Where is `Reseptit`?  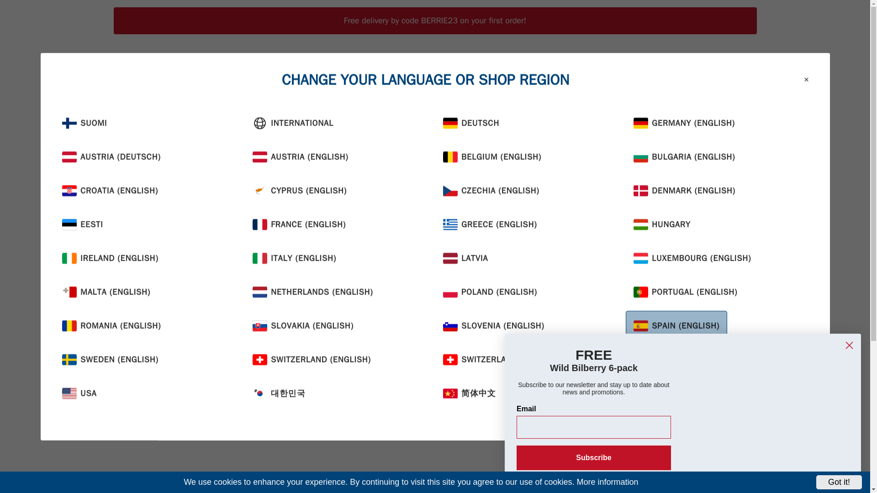 Reseptit is located at coordinates (519, 107).